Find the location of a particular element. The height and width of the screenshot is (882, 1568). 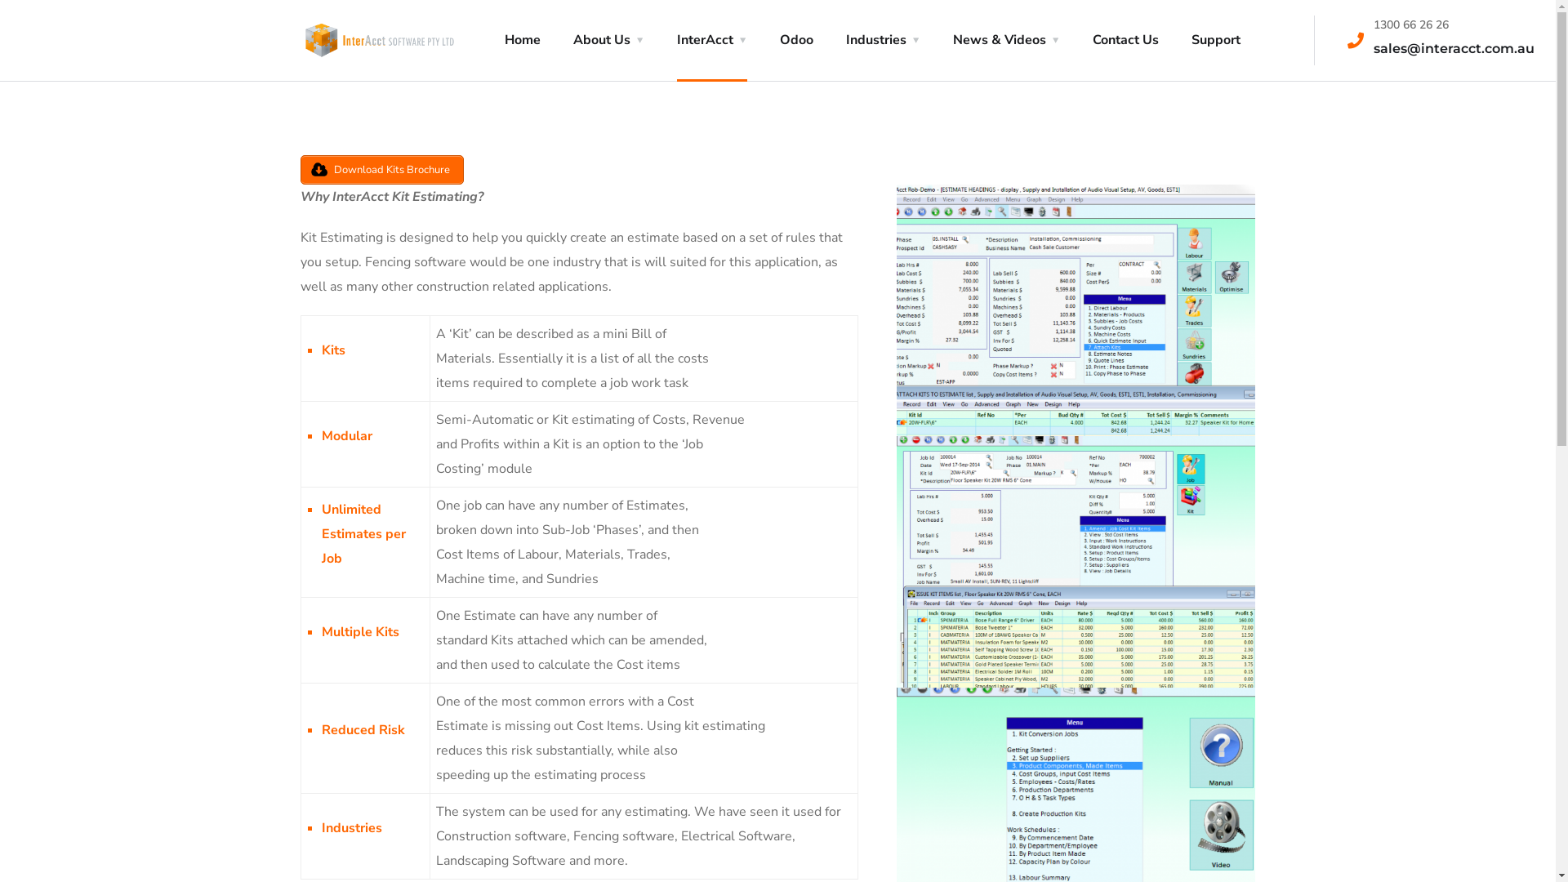

InterAcct is located at coordinates (711, 41).